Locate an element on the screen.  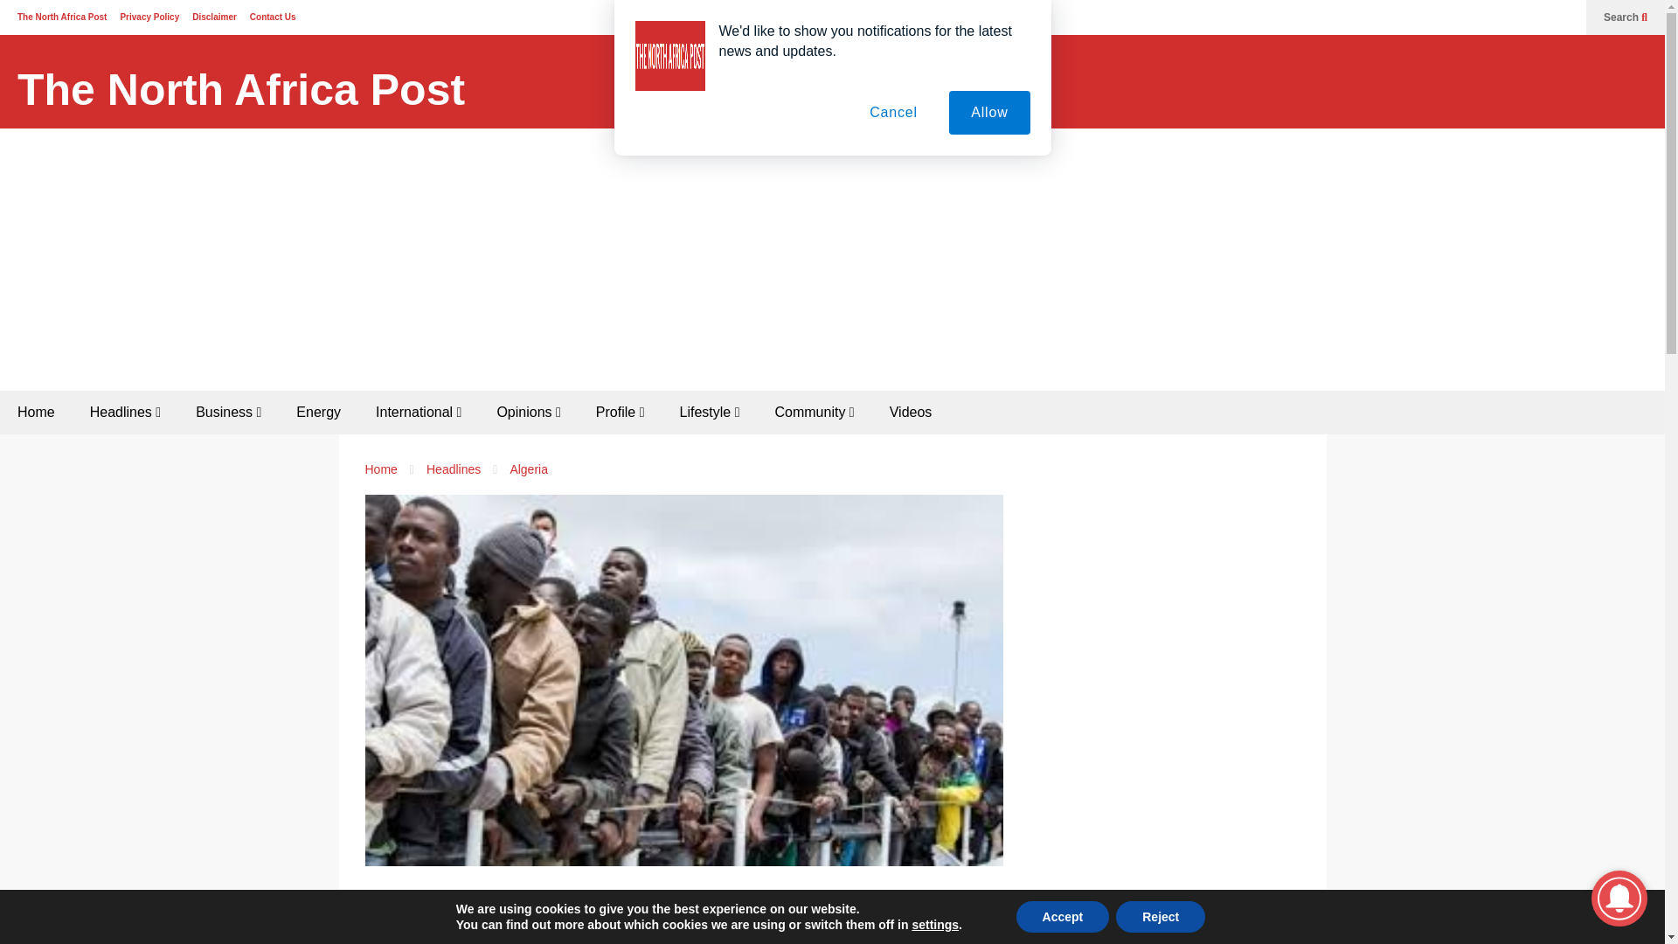
Disclaimer is located at coordinates (214, 17).